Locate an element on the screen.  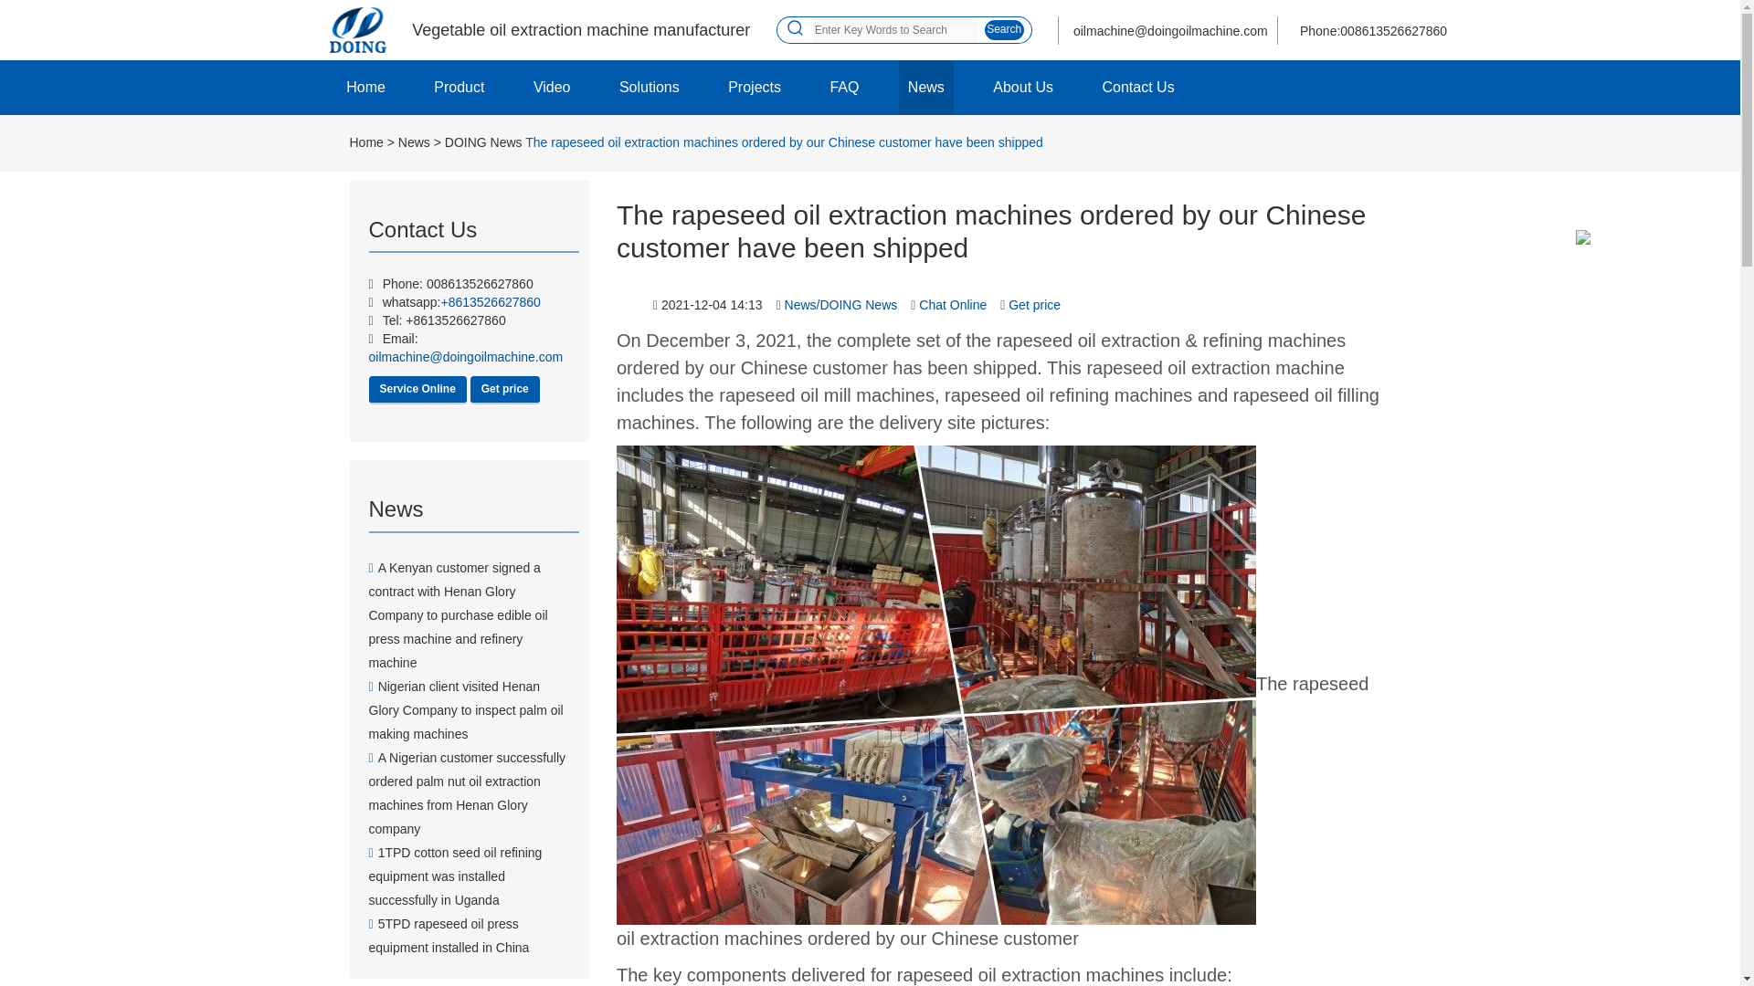
Search is located at coordinates (1005, 29).